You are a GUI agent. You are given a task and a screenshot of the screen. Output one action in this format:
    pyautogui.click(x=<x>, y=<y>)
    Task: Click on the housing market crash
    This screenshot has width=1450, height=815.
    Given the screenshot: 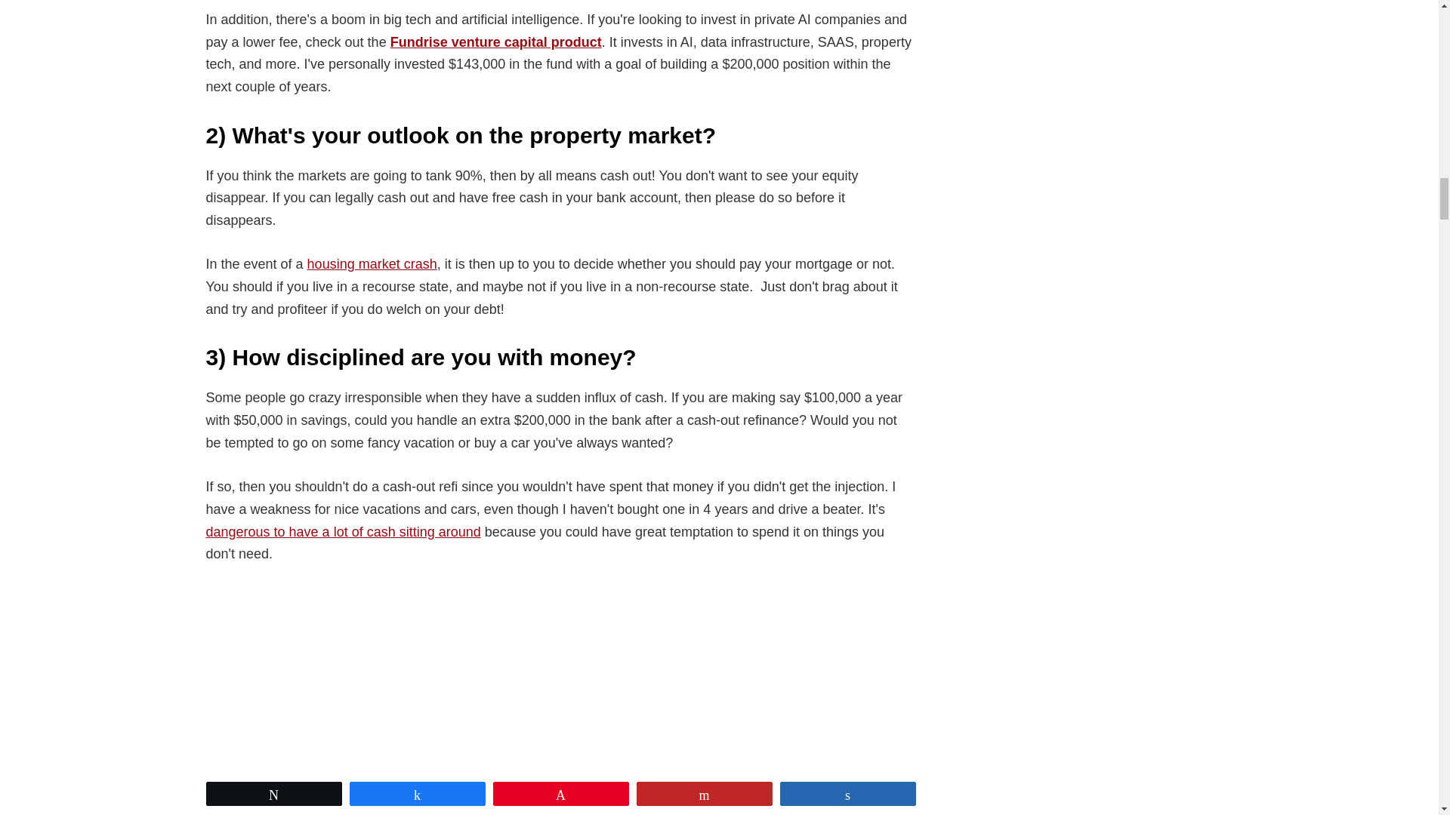 What is the action you would take?
    pyautogui.click(x=372, y=264)
    